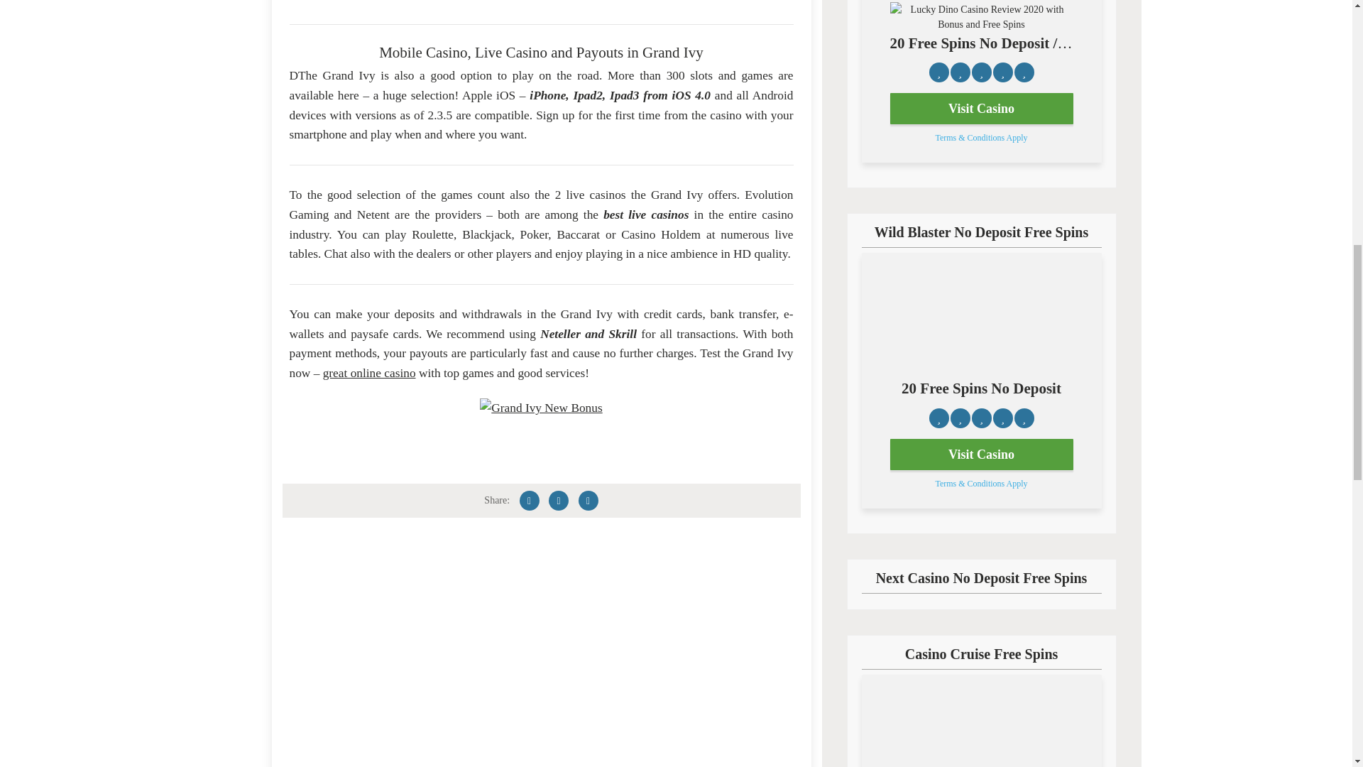  Describe the element at coordinates (369, 373) in the screenshot. I see `great online casino` at that location.